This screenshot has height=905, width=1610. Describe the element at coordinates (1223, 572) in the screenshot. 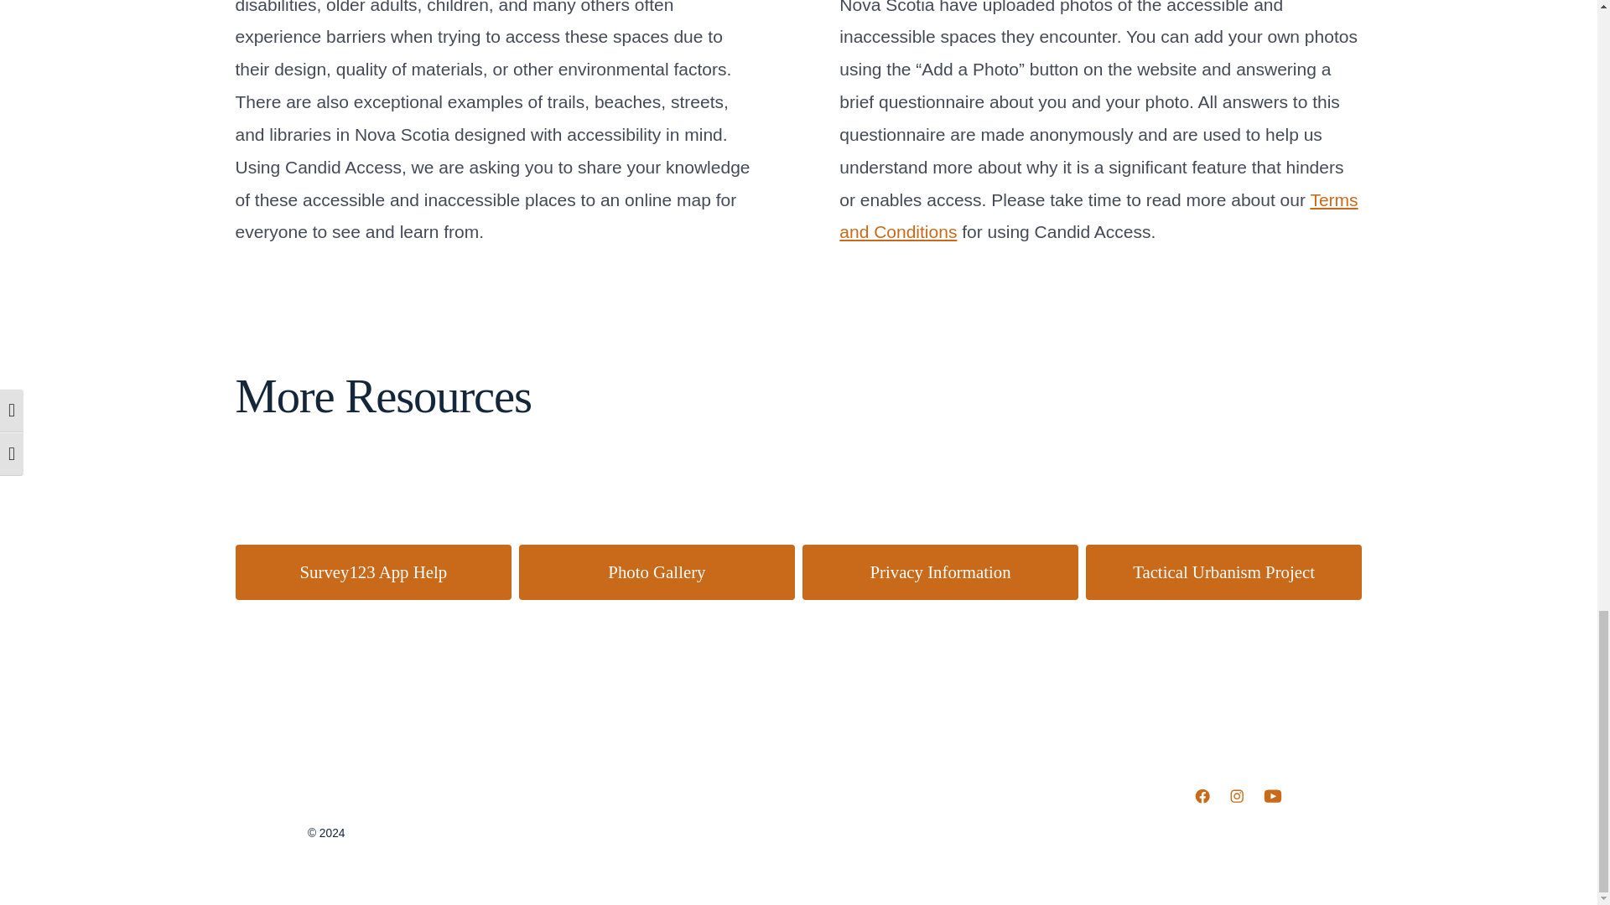

I see `Tactical Urbanism Project` at that location.